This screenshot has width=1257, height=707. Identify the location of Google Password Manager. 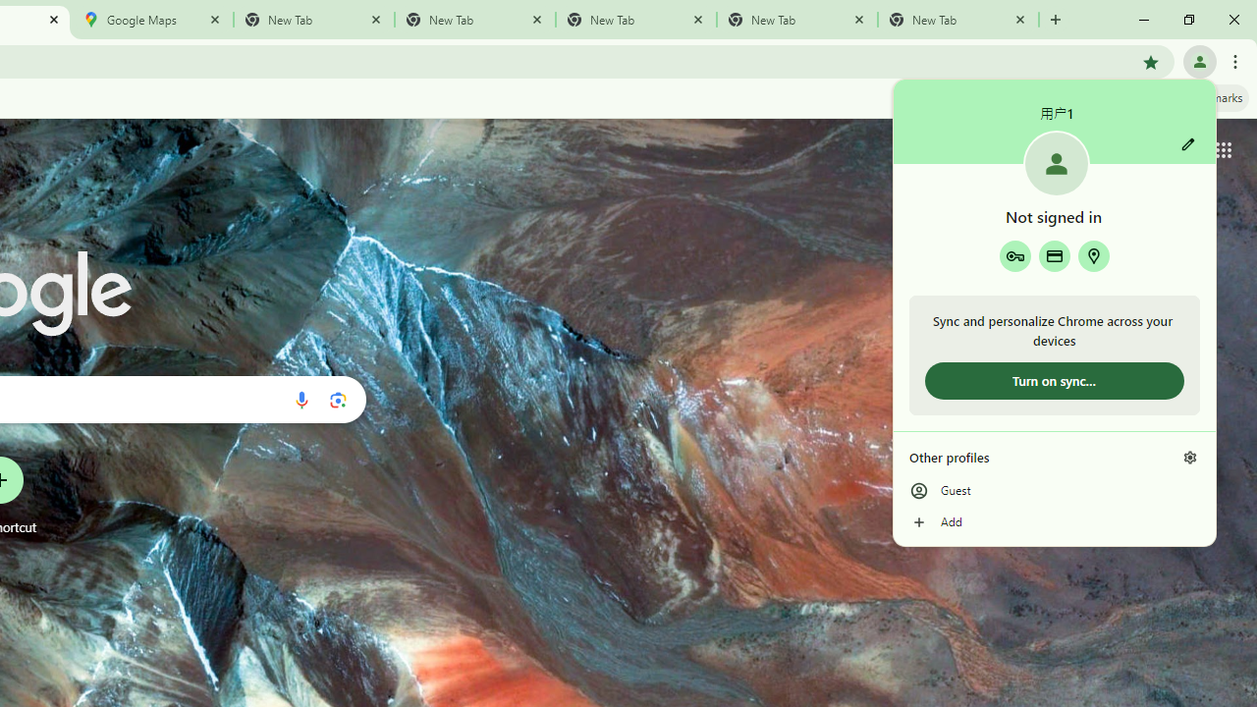
(1014, 255).